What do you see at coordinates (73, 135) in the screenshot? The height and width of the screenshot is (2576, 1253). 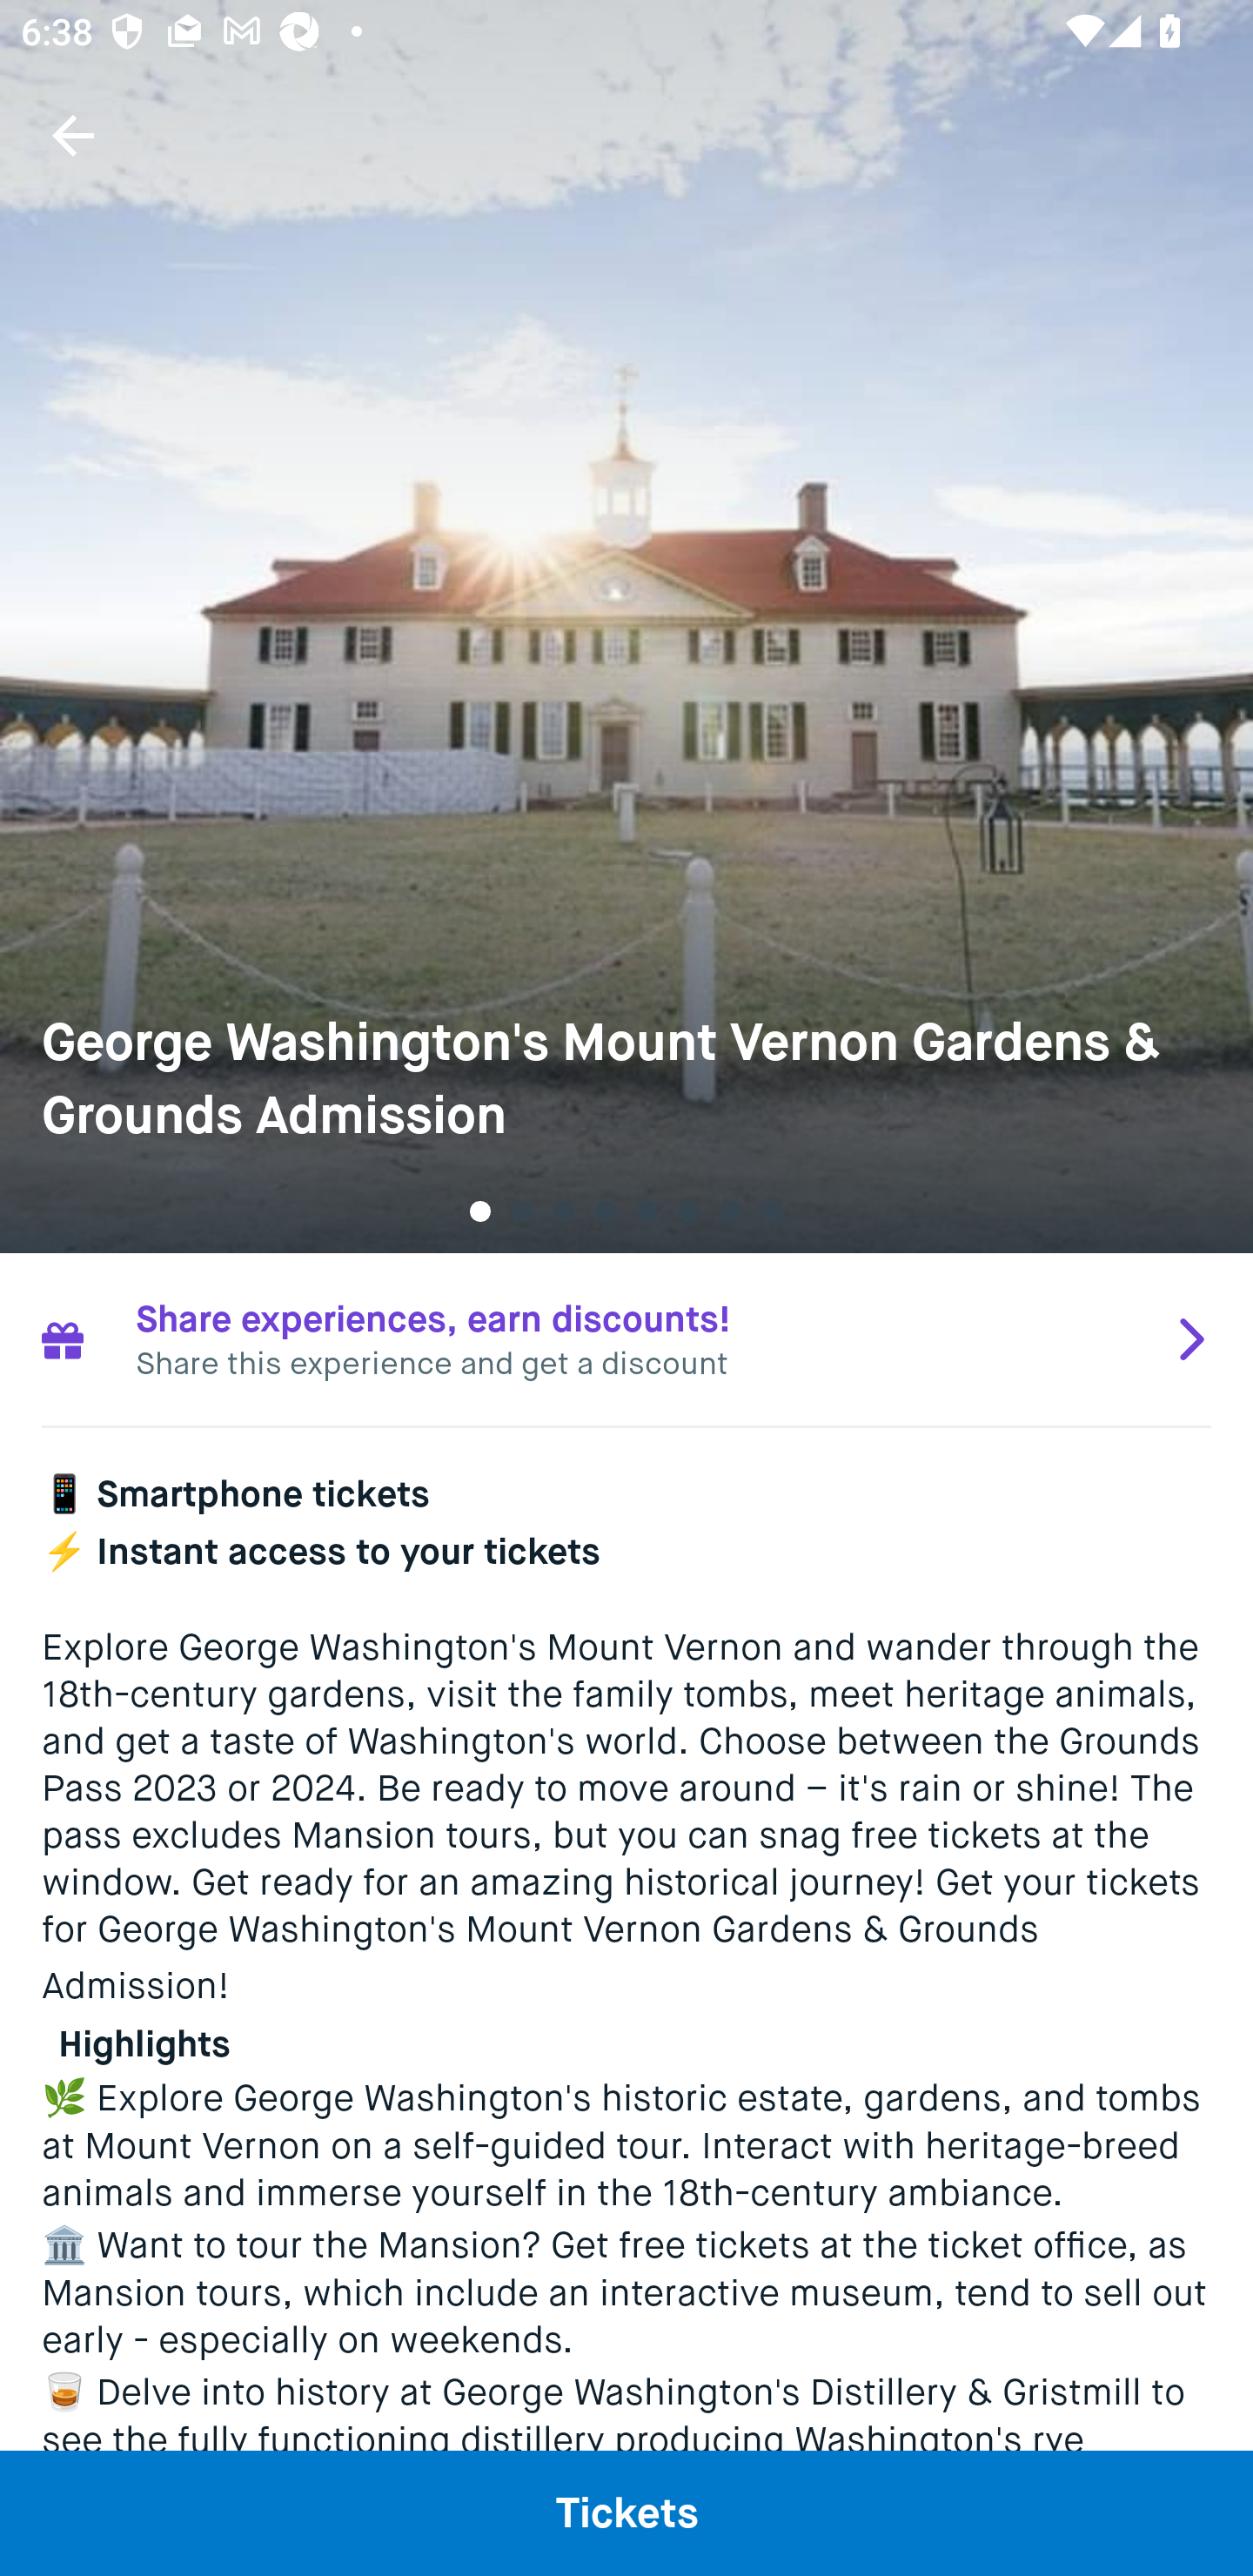 I see `Navigate up` at bounding box center [73, 135].